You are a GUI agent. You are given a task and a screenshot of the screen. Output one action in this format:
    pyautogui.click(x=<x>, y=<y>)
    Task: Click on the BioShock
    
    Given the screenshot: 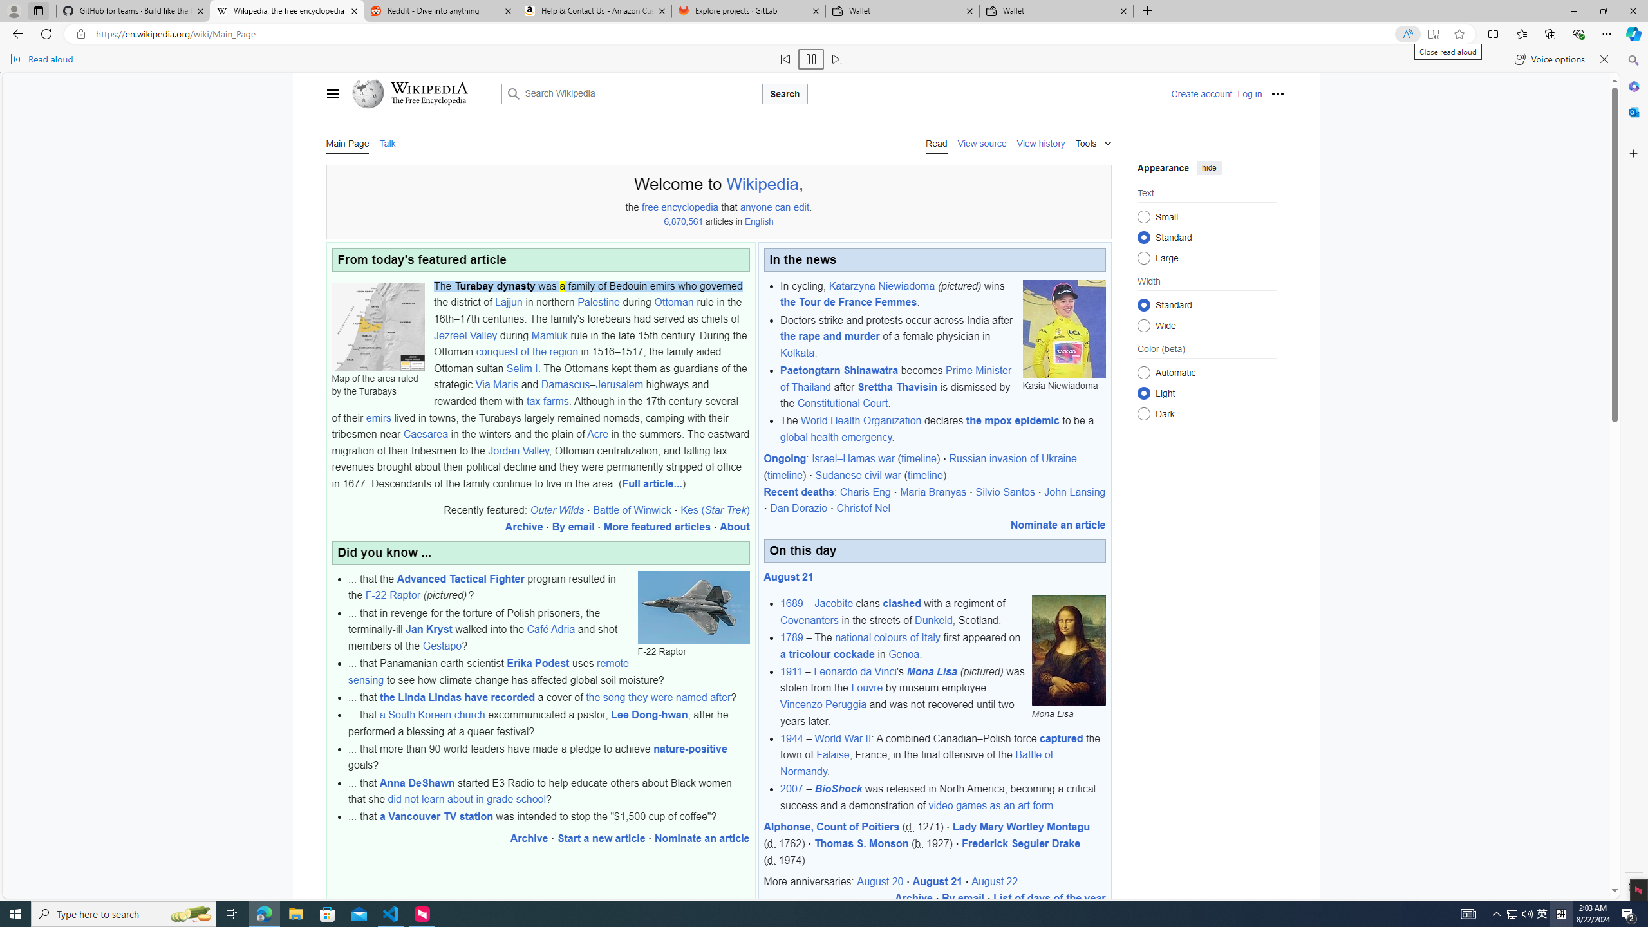 What is the action you would take?
    pyautogui.click(x=838, y=789)
    